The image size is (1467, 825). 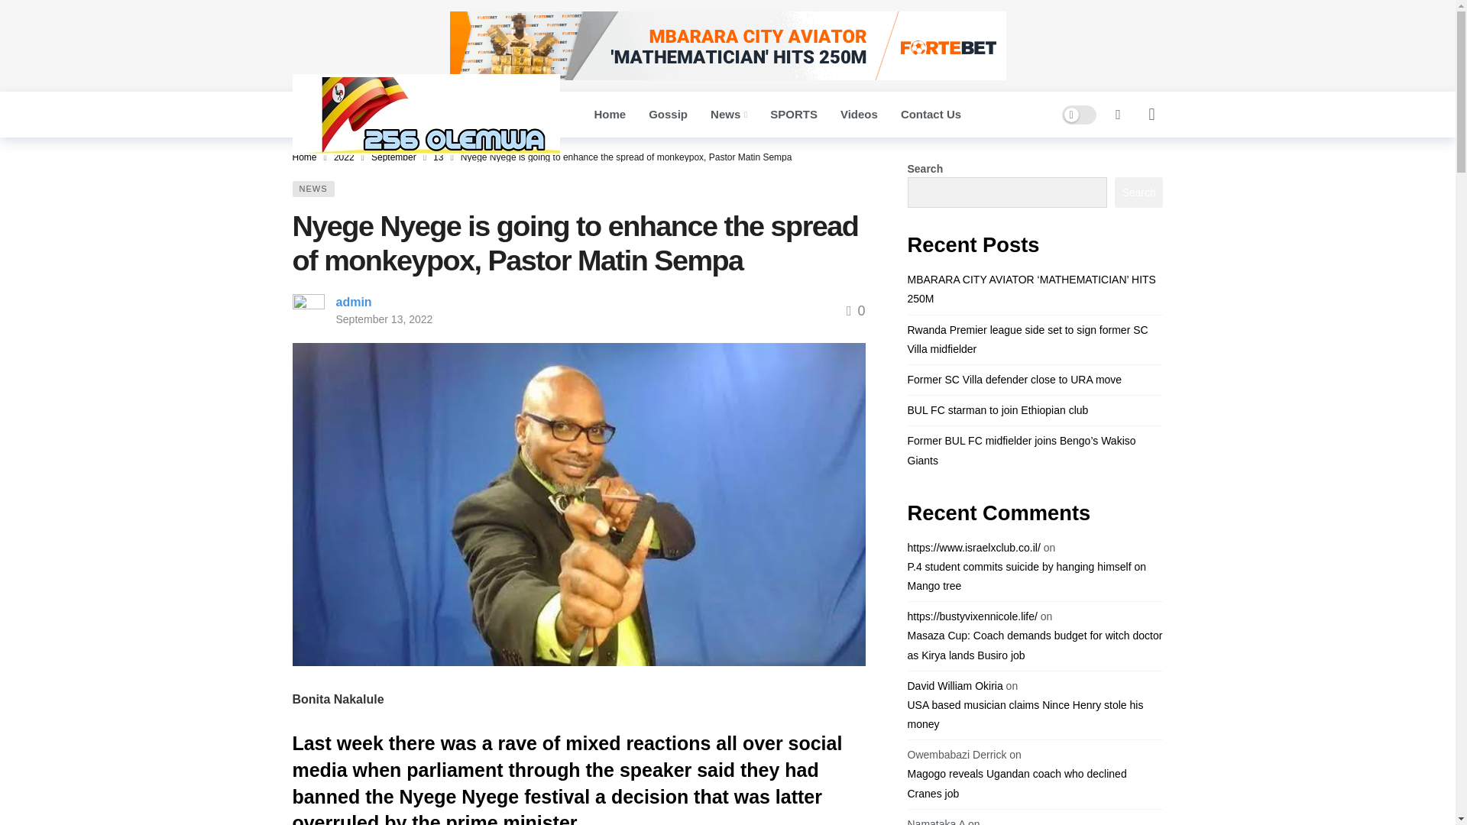 What do you see at coordinates (668, 115) in the screenshot?
I see `Gossip` at bounding box center [668, 115].